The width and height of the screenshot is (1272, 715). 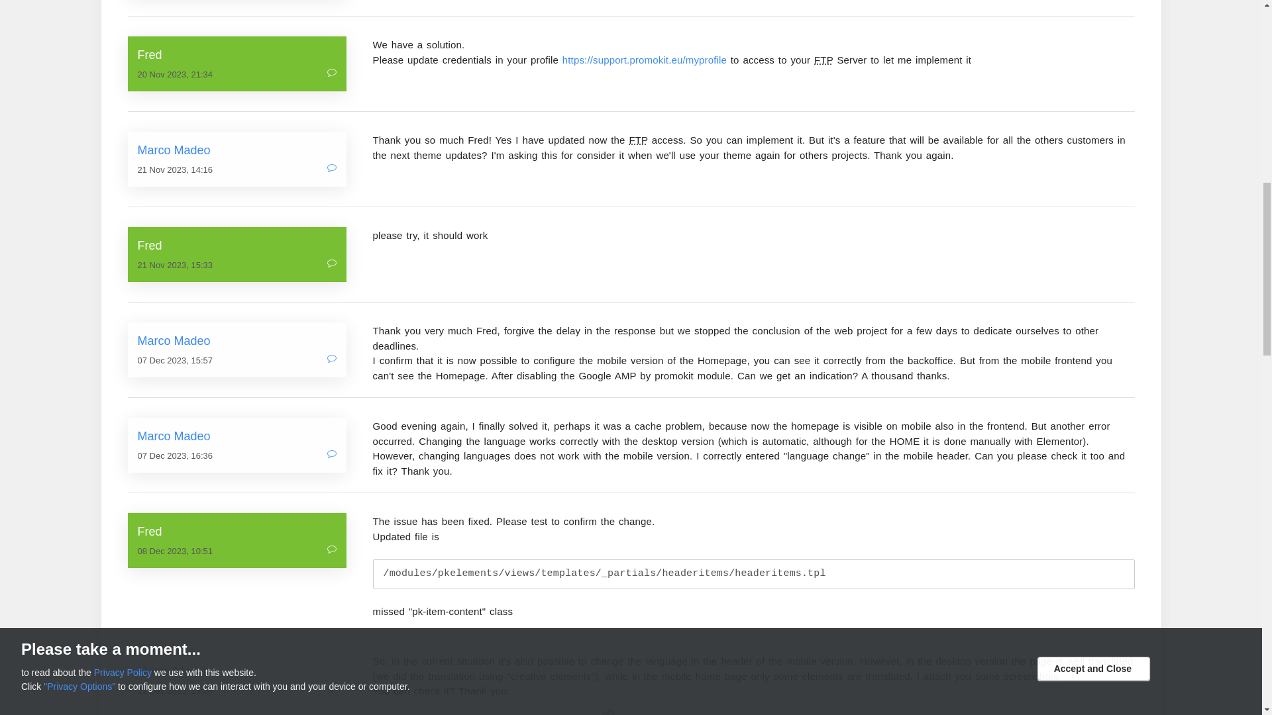 What do you see at coordinates (237, 245) in the screenshot?
I see `Fred` at bounding box center [237, 245].